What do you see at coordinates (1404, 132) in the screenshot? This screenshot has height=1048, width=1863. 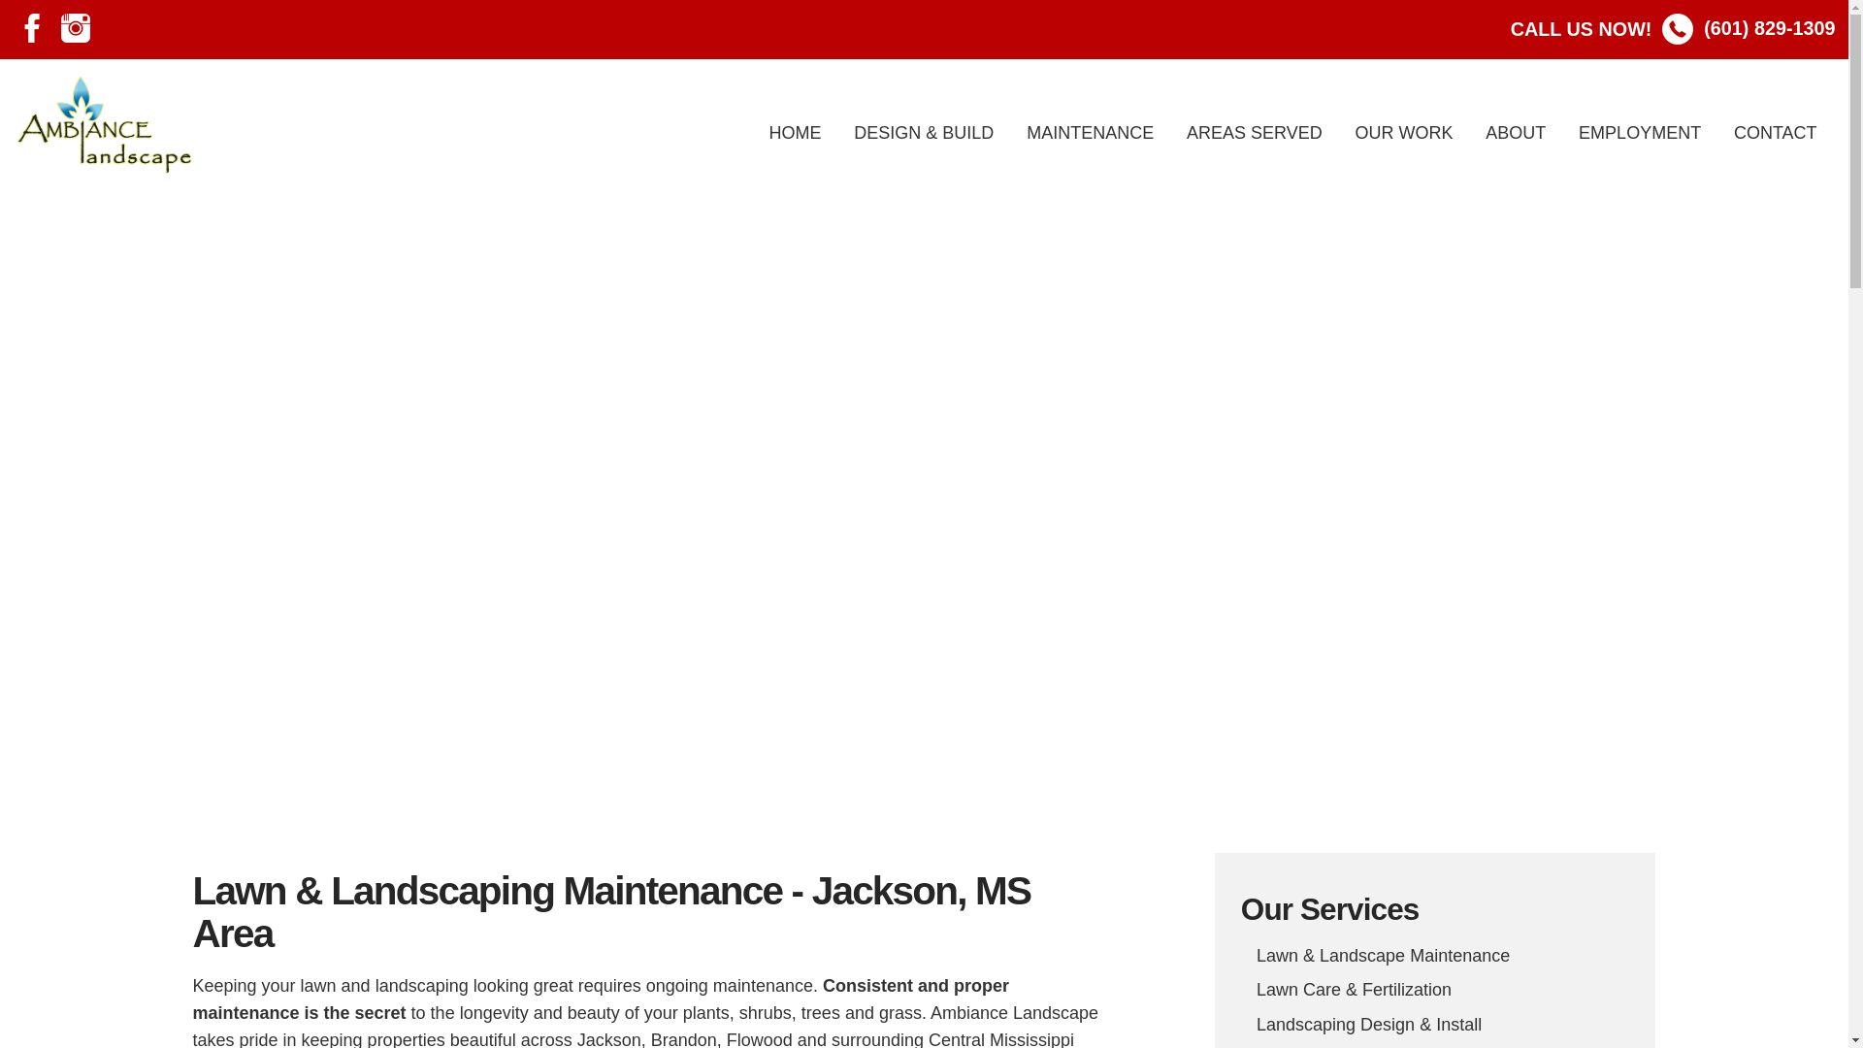 I see `OUR WORK` at bounding box center [1404, 132].